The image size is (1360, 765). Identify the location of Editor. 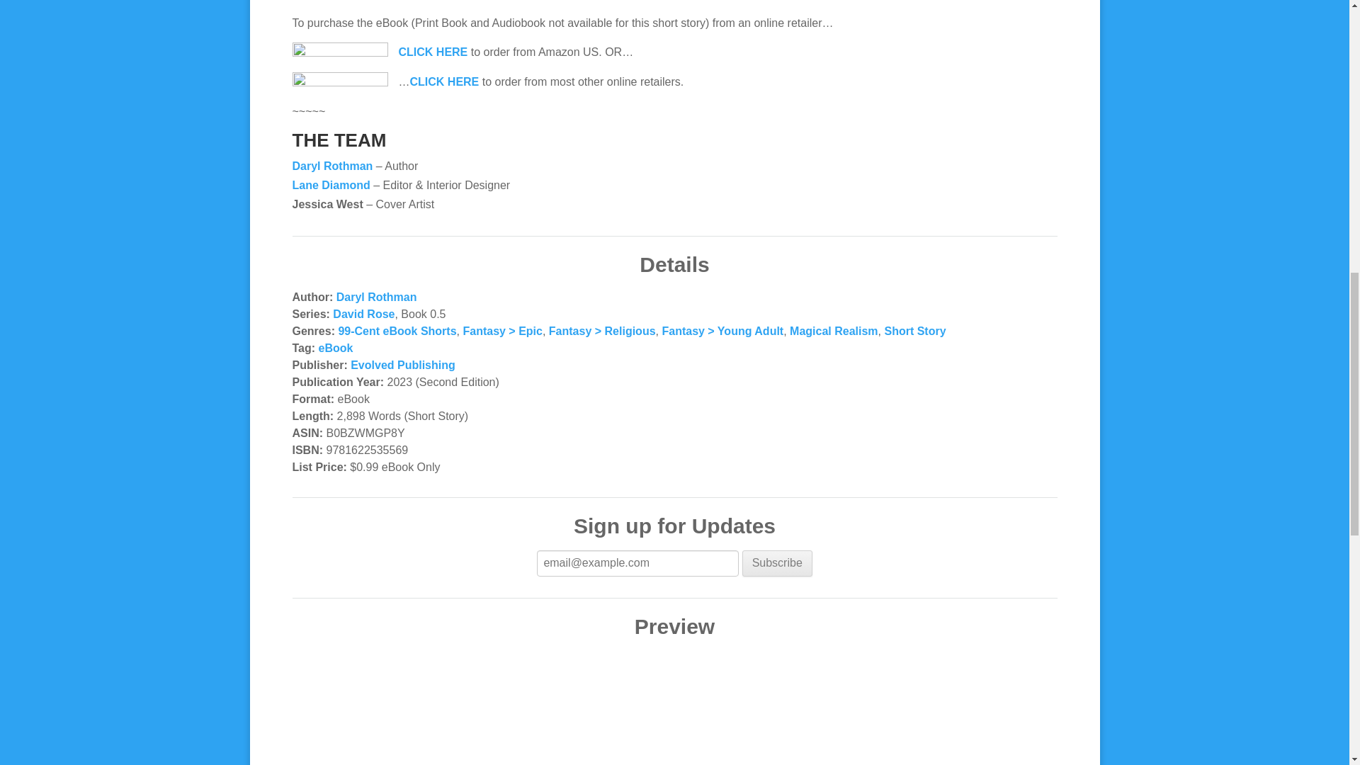
(331, 185).